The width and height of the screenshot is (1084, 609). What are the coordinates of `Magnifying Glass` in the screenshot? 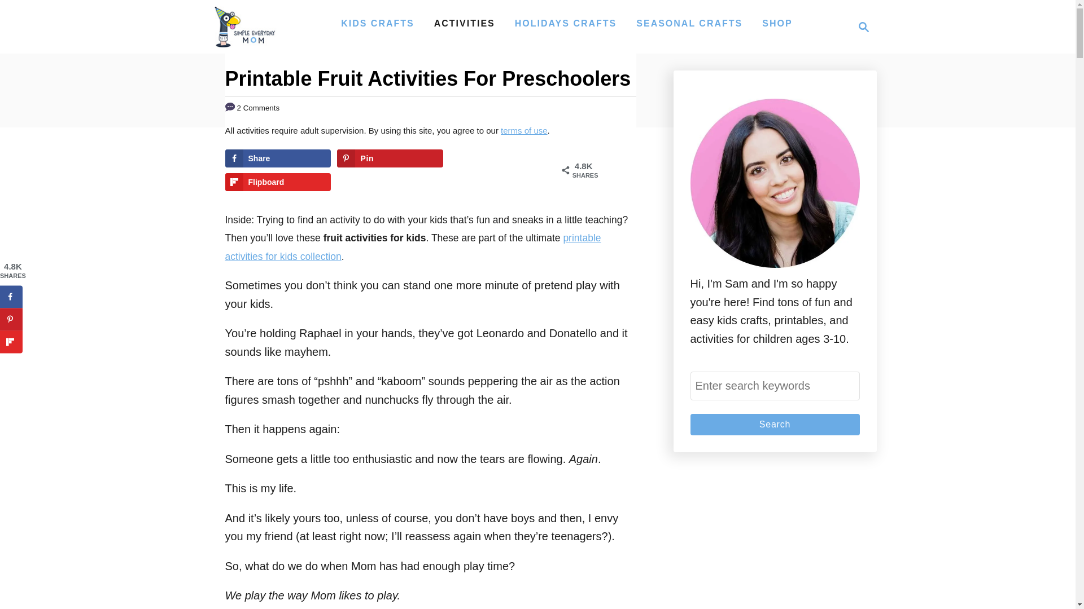 It's located at (464, 23).